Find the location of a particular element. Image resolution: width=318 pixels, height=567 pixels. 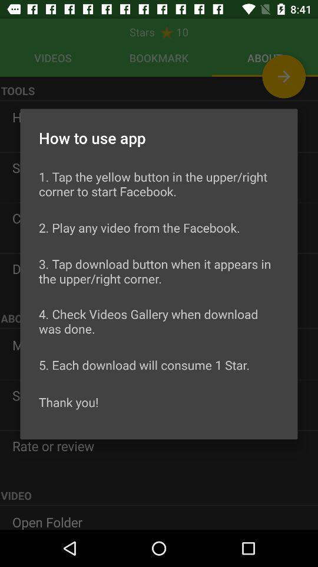

press the thank you! item is located at coordinates (68, 402).